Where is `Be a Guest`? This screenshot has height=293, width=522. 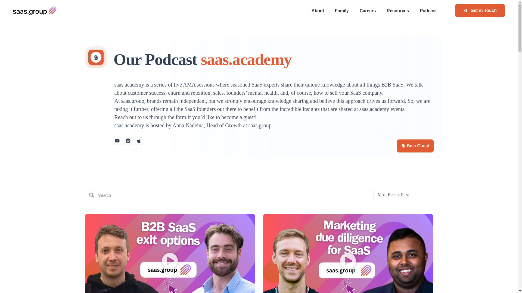 Be a Guest is located at coordinates (415, 146).